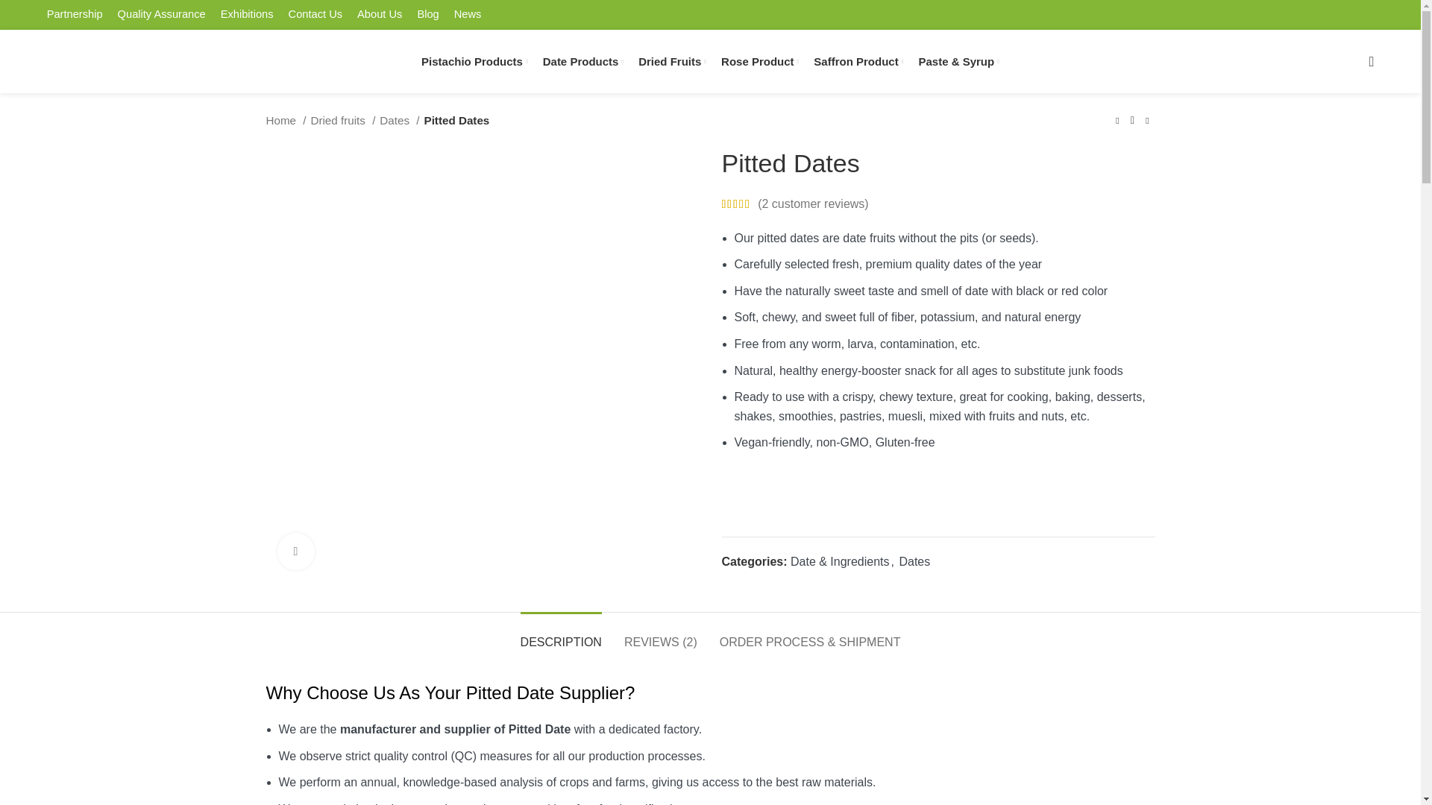  What do you see at coordinates (474, 60) in the screenshot?
I see `Pistachio Products` at bounding box center [474, 60].